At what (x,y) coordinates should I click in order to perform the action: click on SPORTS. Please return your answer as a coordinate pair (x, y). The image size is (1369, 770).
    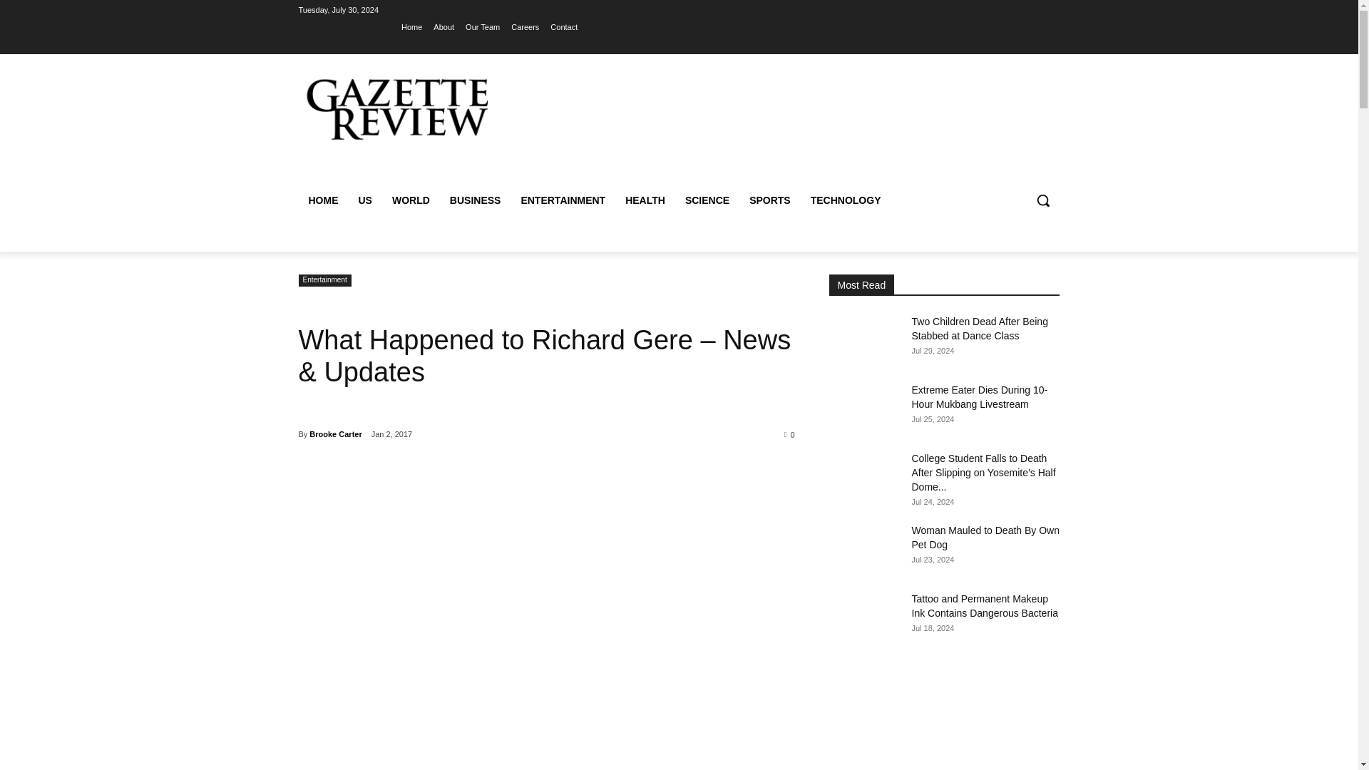
    Looking at the image, I should click on (770, 200).